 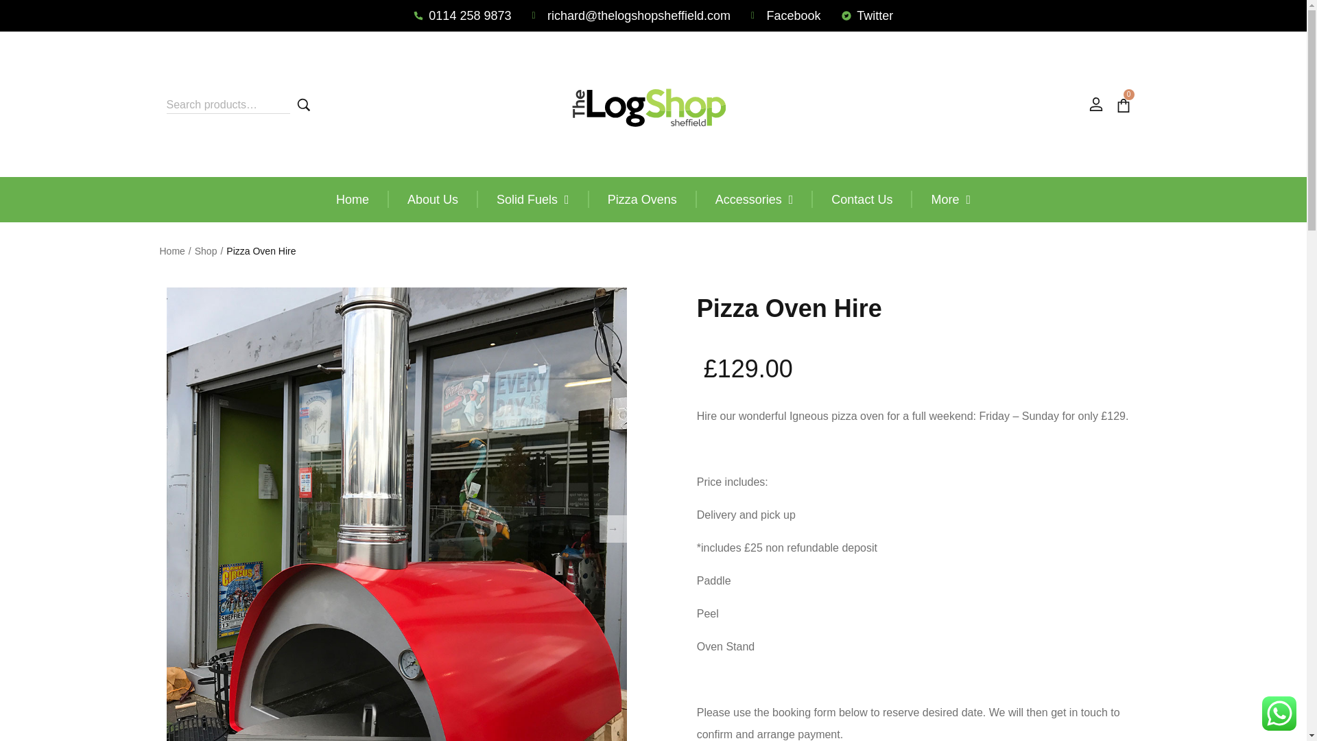 What do you see at coordinates (532, 199) in the screenshot?
I see `Solid Fuels` at bounding box center [532, 199].